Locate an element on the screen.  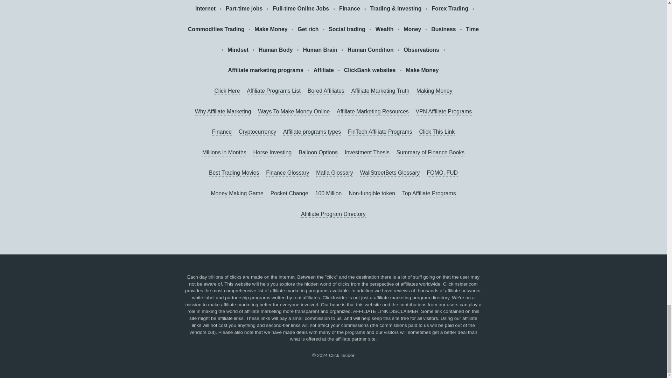
Get rich is located at coordinates (308, 29).